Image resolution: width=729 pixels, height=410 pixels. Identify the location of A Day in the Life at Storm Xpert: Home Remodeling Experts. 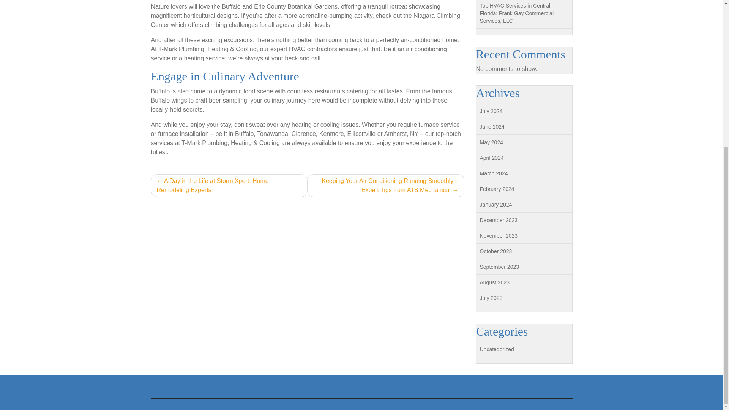
(229, 186).